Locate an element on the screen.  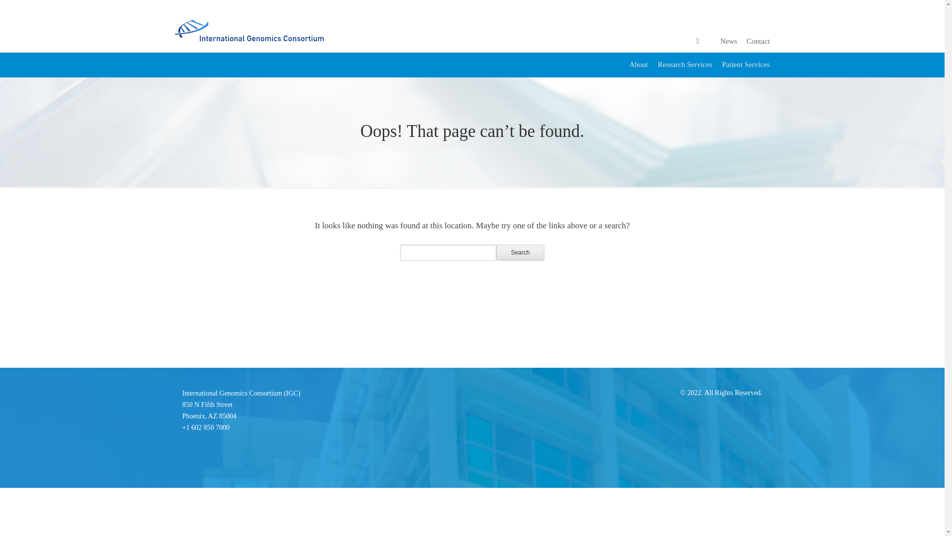
News is located at coordinates (729, 41).